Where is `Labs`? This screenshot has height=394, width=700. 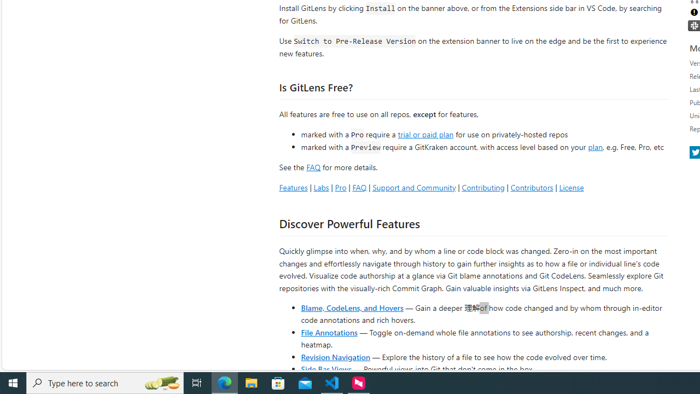 Labs is located at coordinates (321, 187).